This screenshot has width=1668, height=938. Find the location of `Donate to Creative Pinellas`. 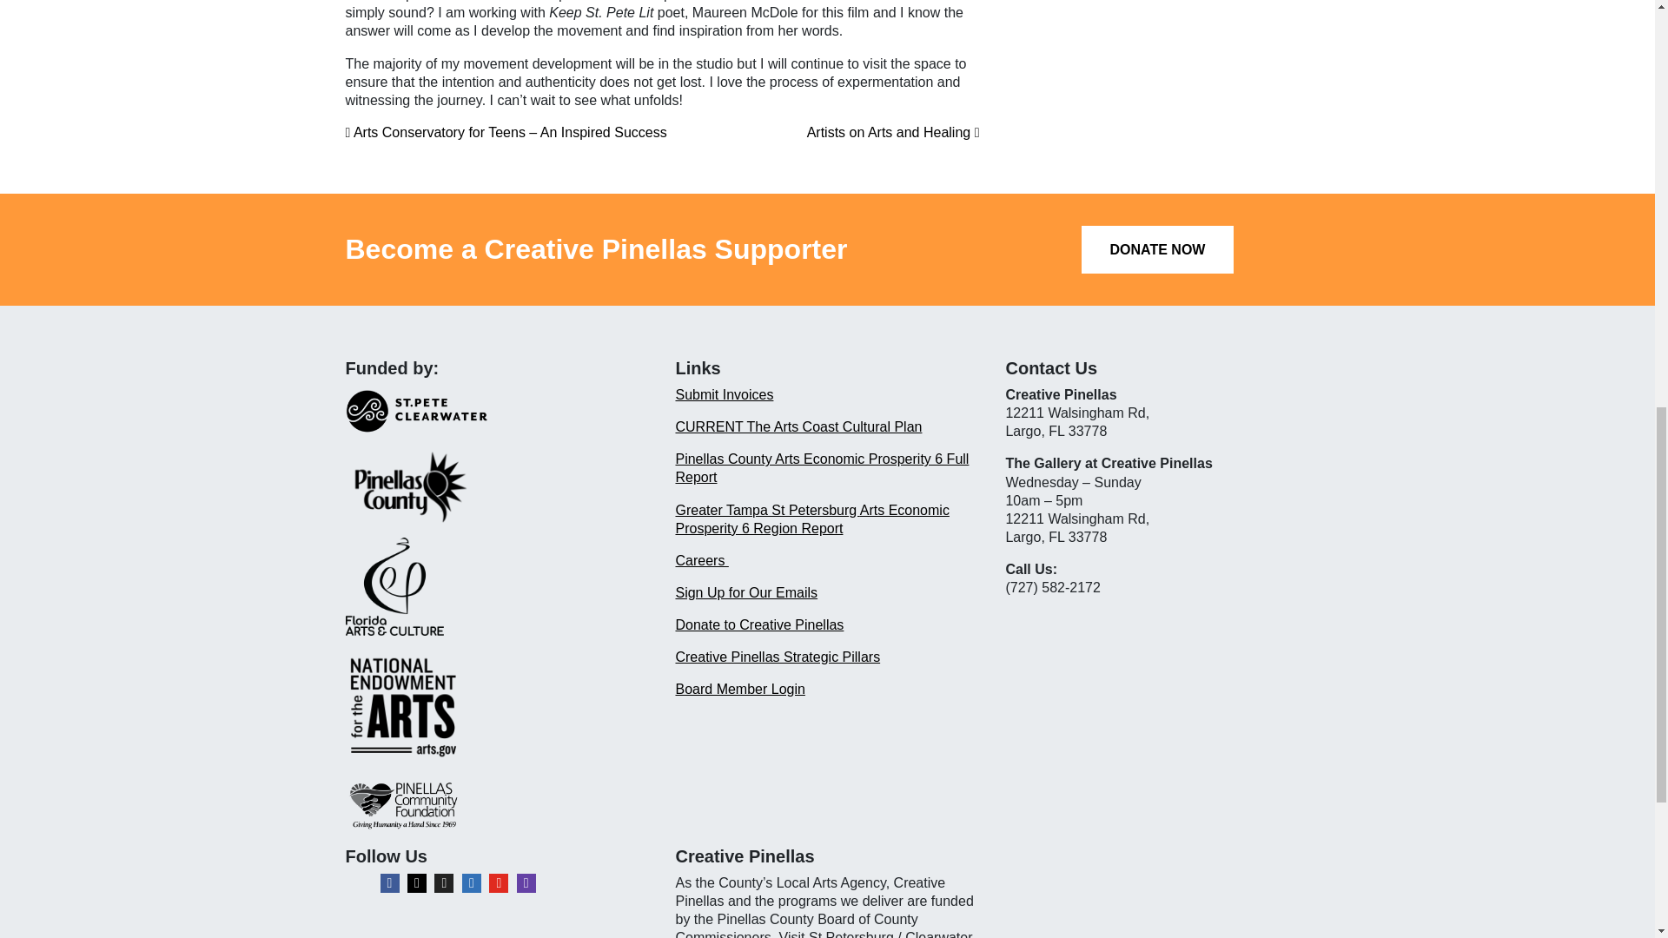

Donate to Creative Pinellas is located at coordinates (759, 624).